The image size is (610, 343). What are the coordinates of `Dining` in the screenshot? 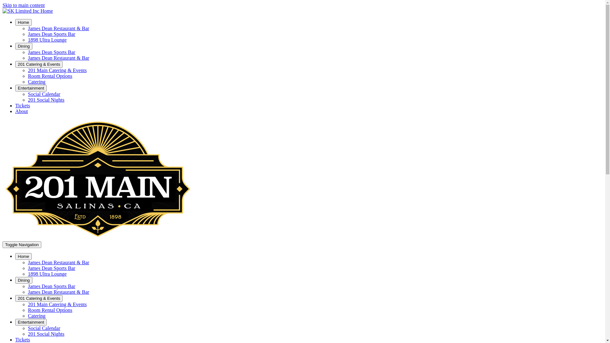 It's located at (24, 46).